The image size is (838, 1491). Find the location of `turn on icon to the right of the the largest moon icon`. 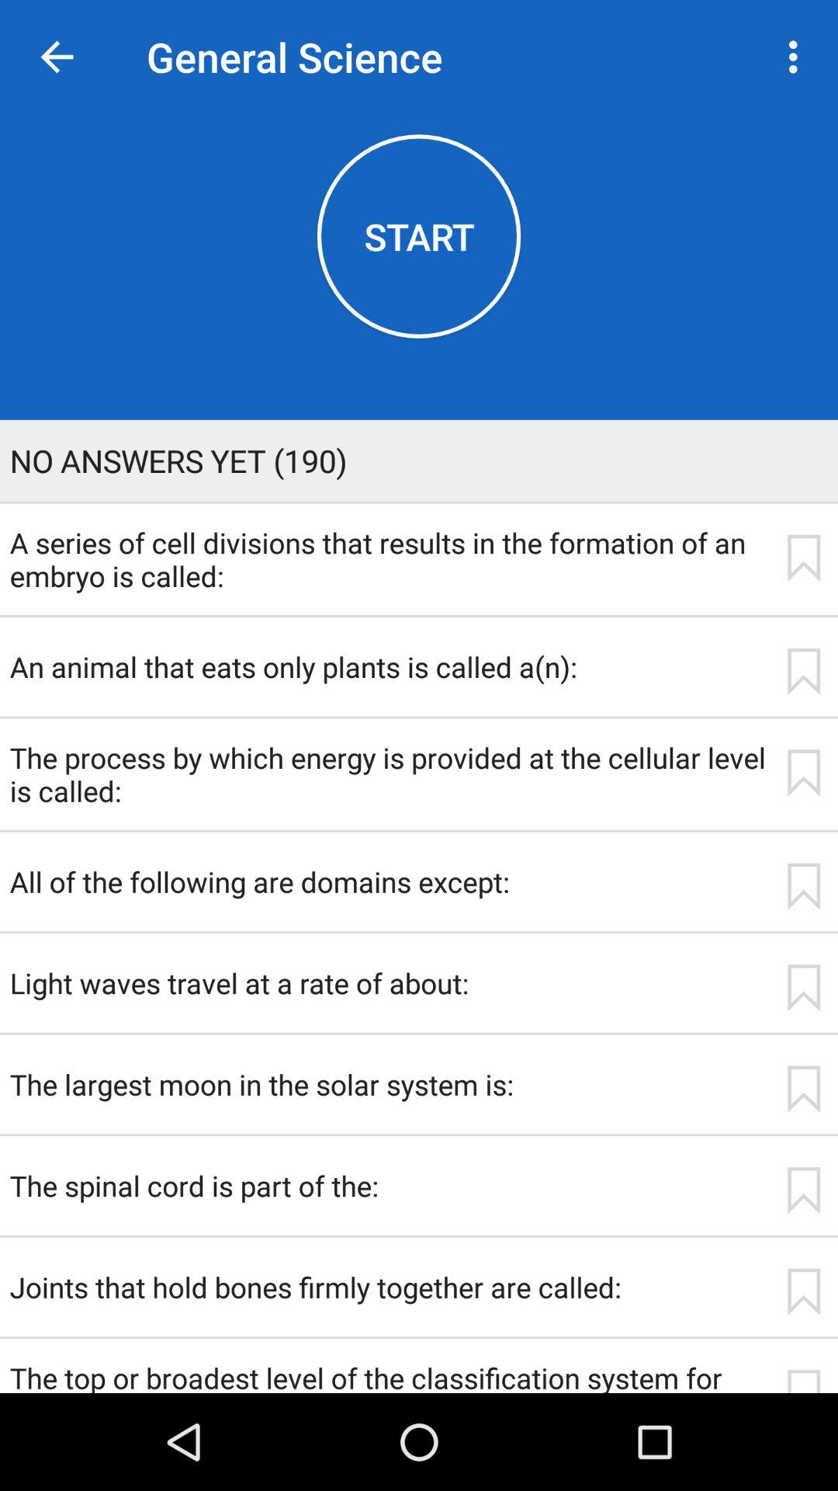

turn on icon to the right of the the largest moon icon is located at coordinates (803, 1089).